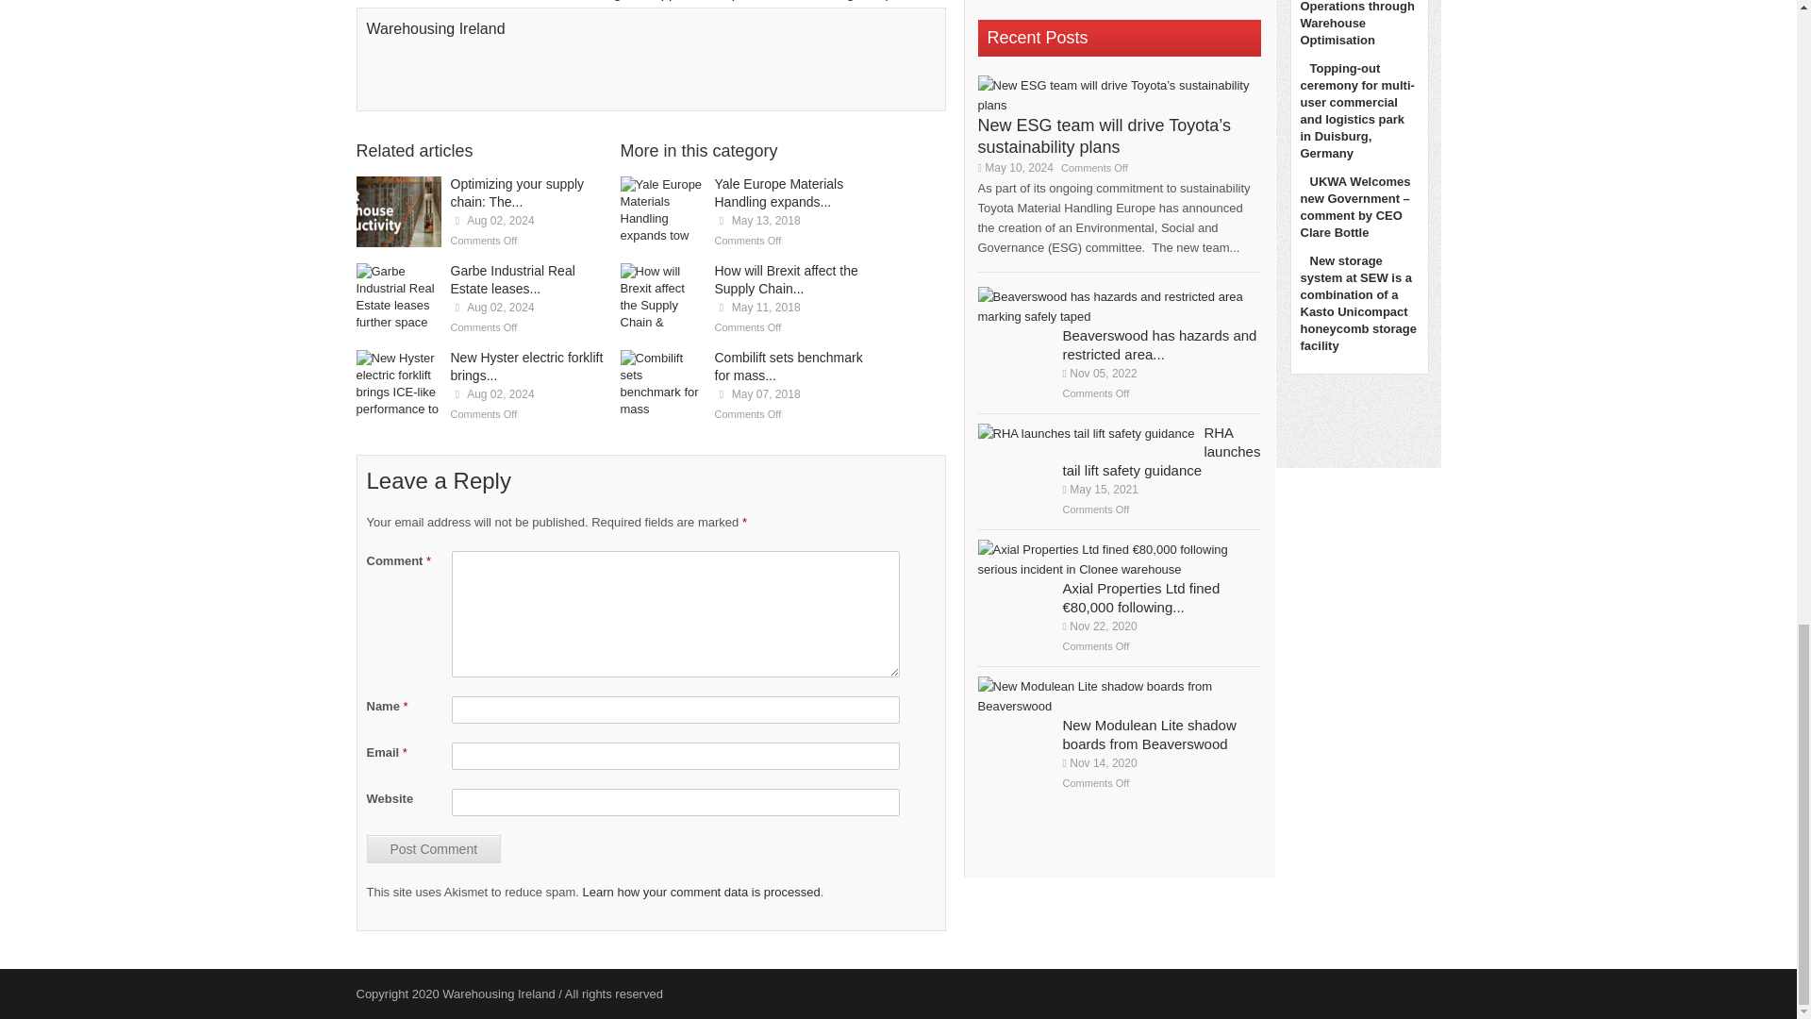 The width and height of the screenshot is (1811, 1019). What do you see at coordinates (433, 848) in the screenshot?
I see `Post Comment` at bounding box center [433, 848].